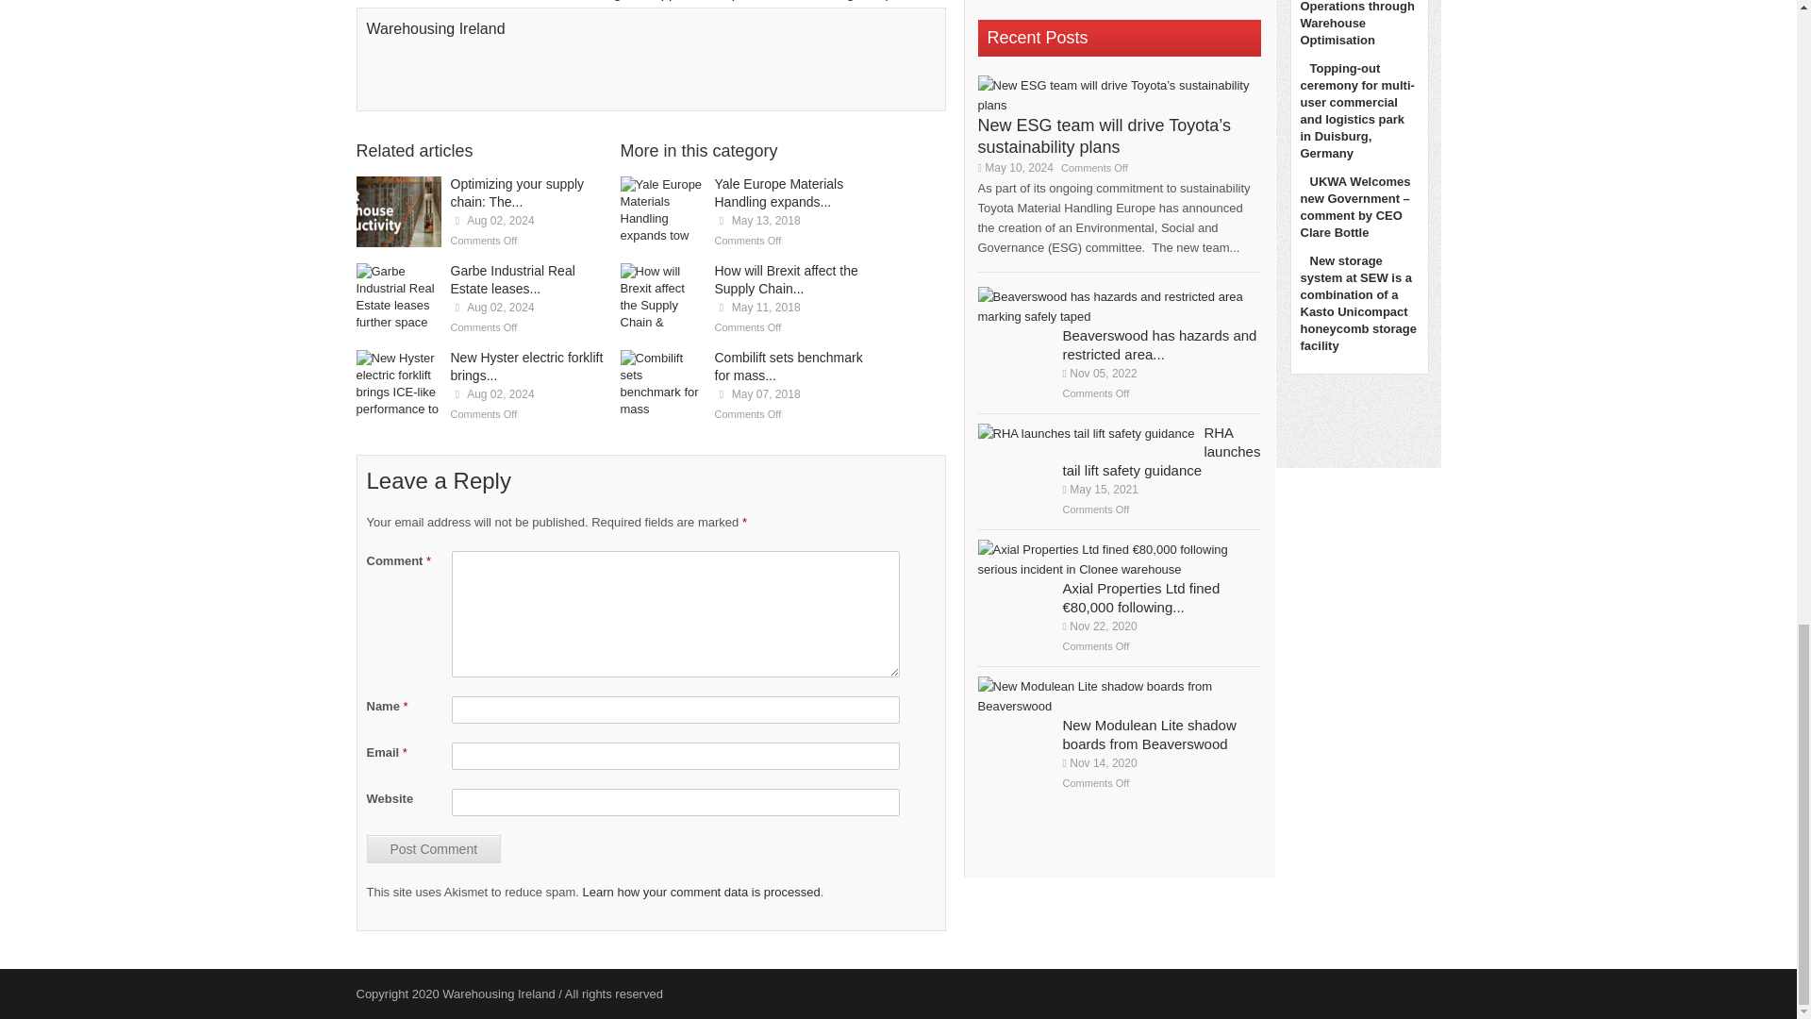 The width and height of the screenshot is (1811, 1019). What do you see at coordinates (433, 848) in the screenshot?
I see `Post Comment` at bounding box center [433, 848].